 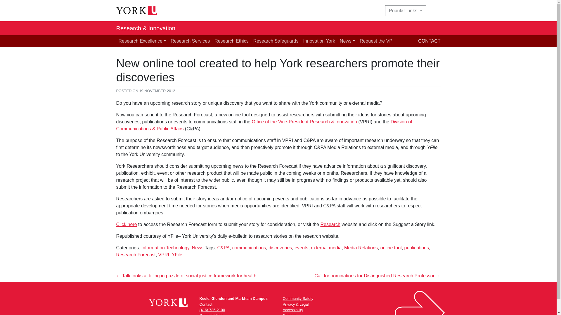 What do you see at coordinates (198, 248) in the screenshot?
I see `News` at bounding box center [198, 248].